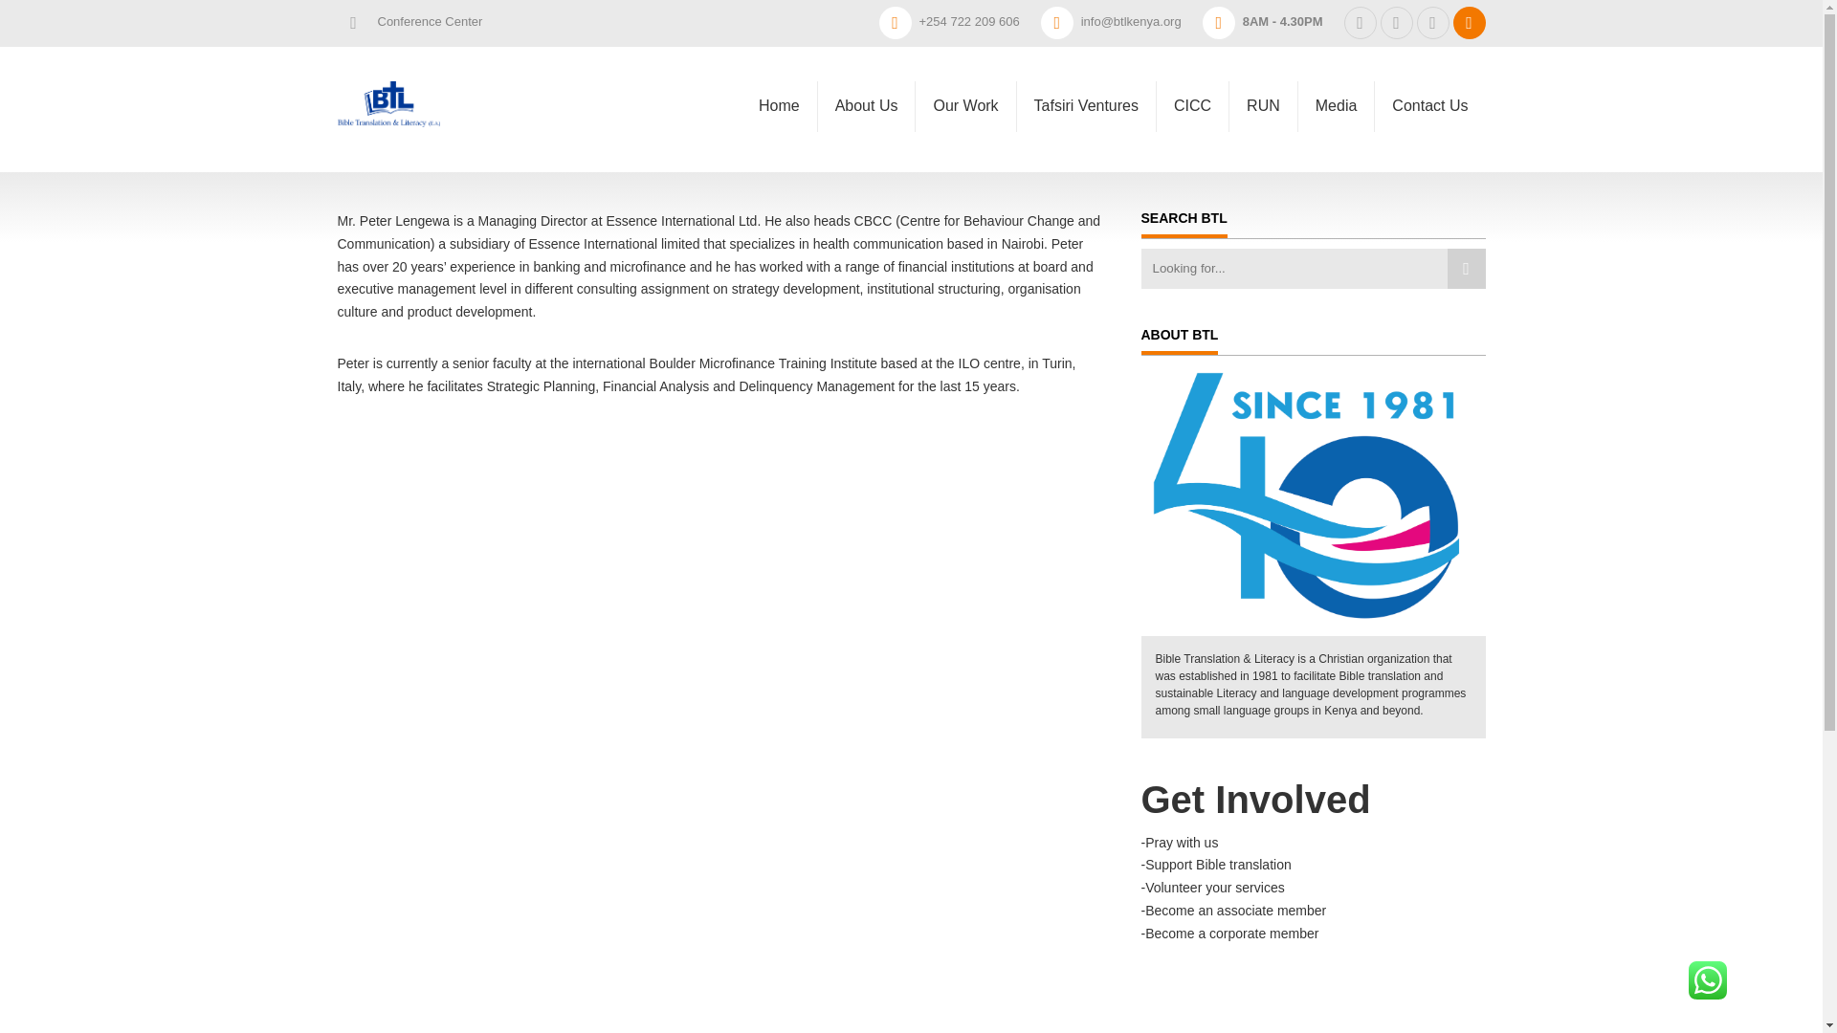 This screenshot has height=1033, width=1837. I want to click on Home, so click(779, 88).